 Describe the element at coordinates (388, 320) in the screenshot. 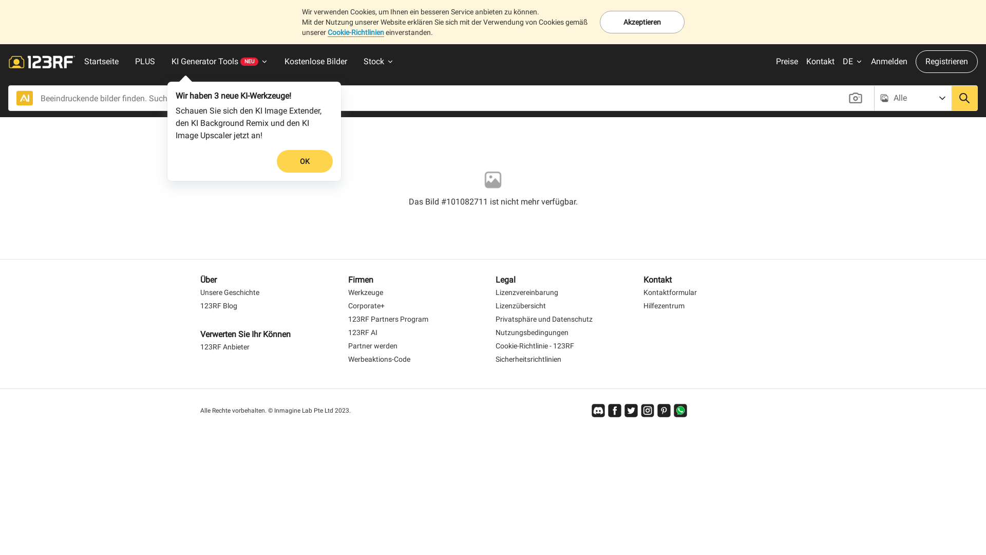

I see `123RF Partners Program` at that location.